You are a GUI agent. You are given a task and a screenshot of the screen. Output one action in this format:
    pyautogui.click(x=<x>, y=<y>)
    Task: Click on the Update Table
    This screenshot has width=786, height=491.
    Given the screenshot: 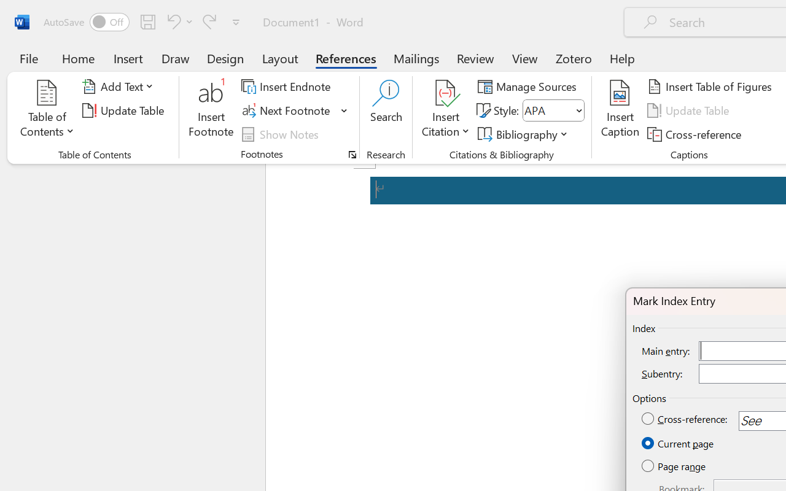 What is the action you would take?
    pyautogui.click(x=690, y=110)
    